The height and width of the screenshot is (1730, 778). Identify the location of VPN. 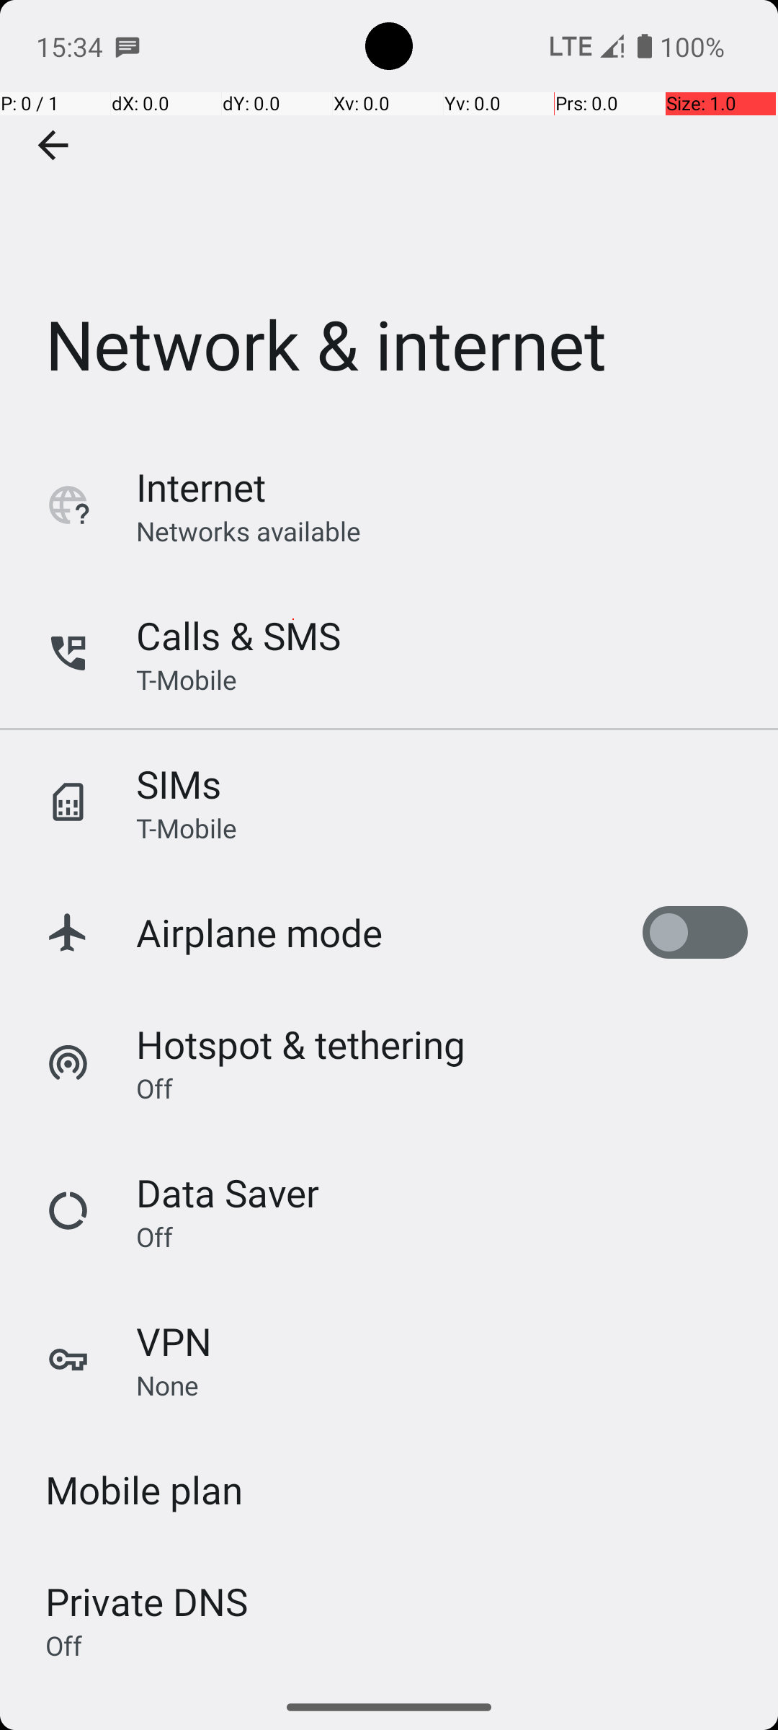
(174, 1341).